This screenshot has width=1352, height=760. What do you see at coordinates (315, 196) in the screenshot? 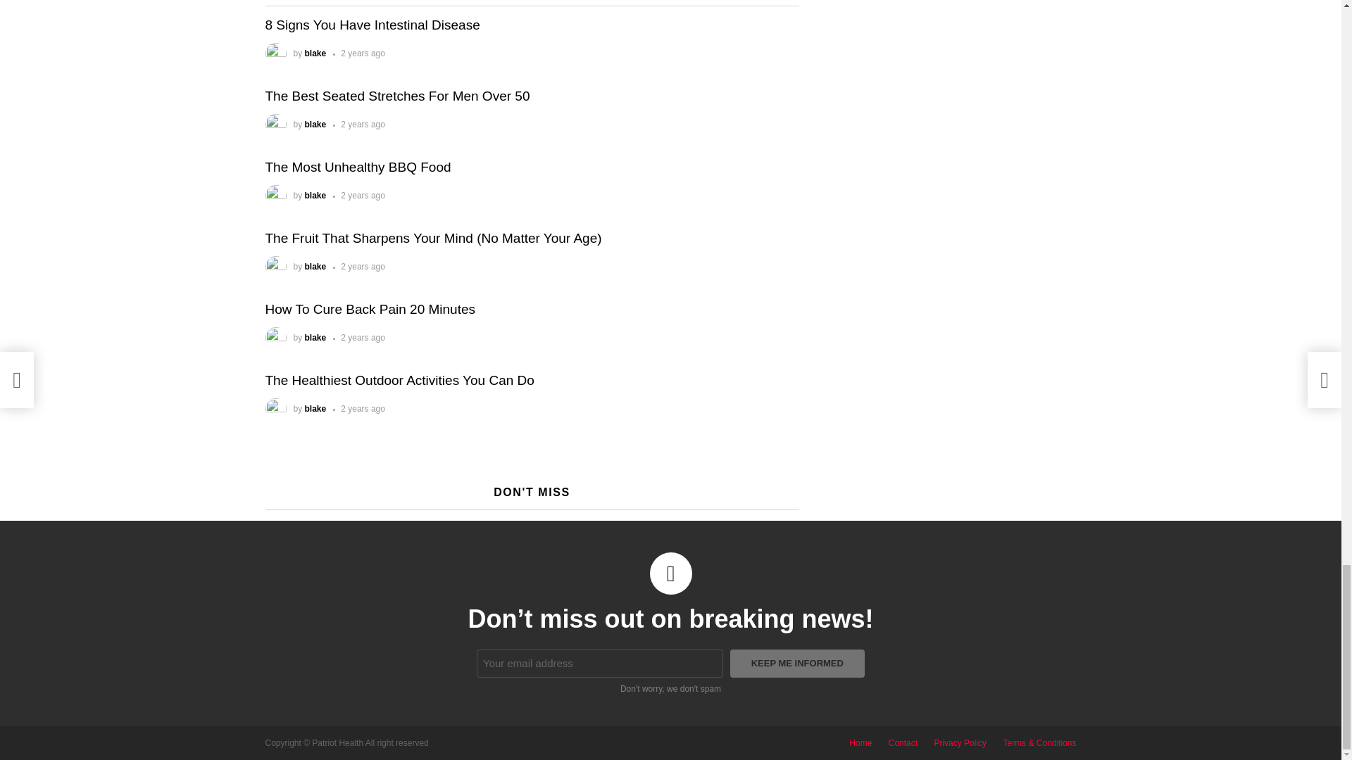
I see `Posts by blake` at bounding box center [315, 196].